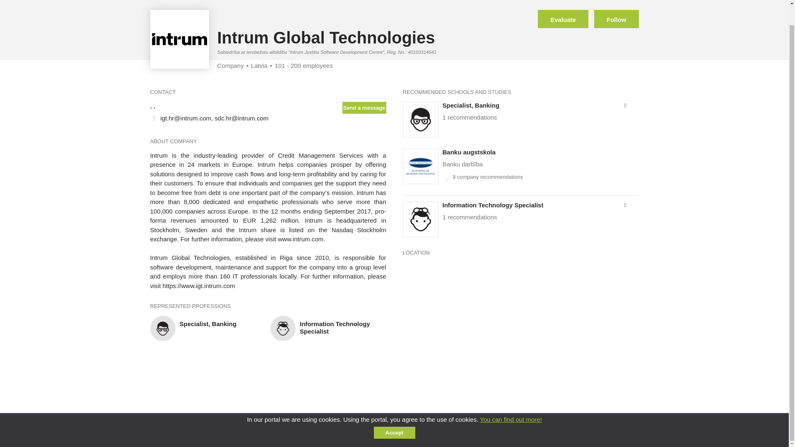 The image size is (795, 447). What do you see at coordinates (169, 435) in the screenshot?
I see ` BACK TO TOP` at bounding box center [169, 435].